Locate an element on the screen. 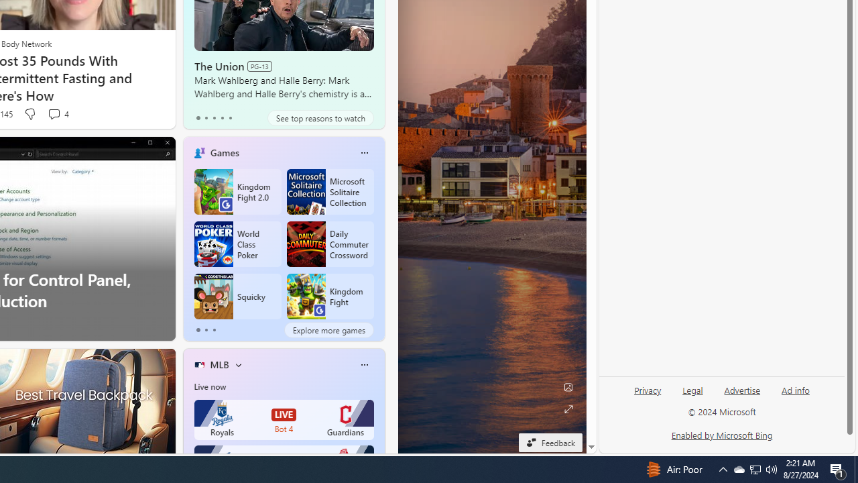 This screenshot has height=483, width=858. tab-0 is located at coordinates (198, 330).